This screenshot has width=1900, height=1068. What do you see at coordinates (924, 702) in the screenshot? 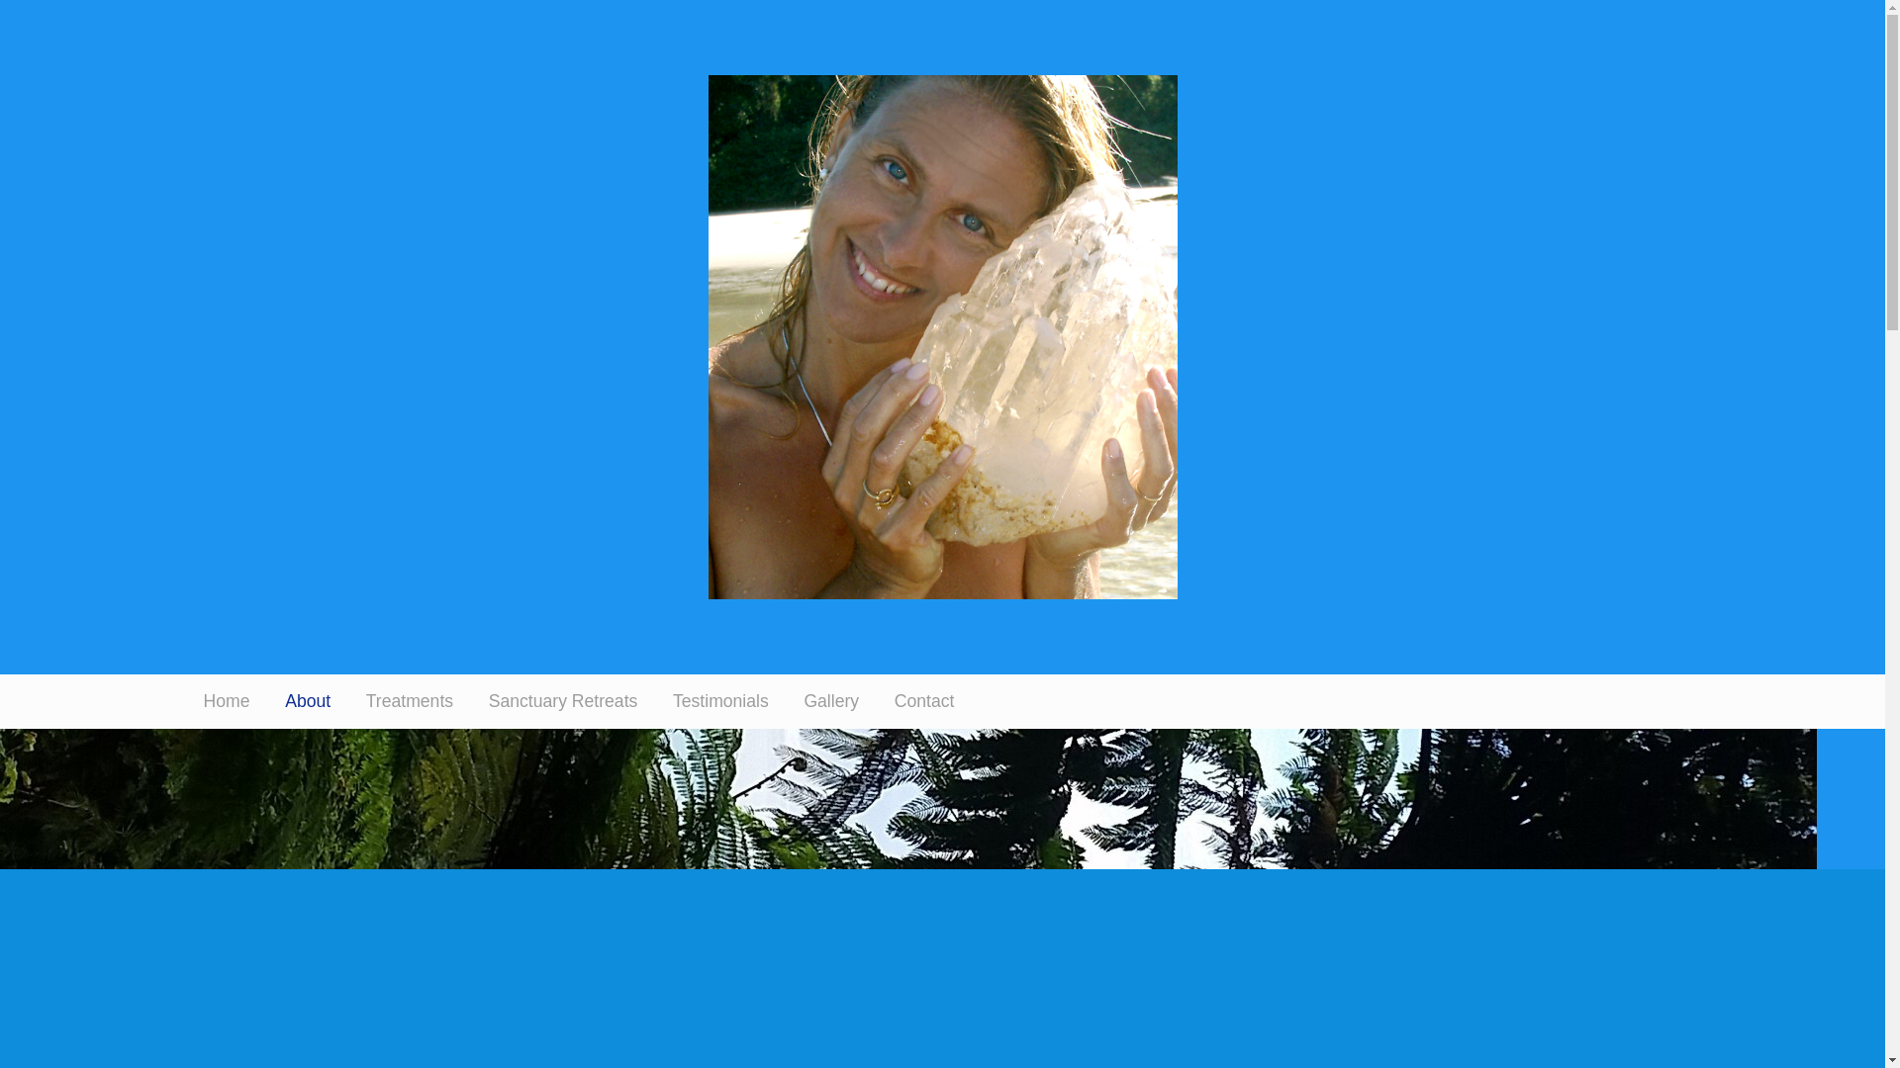
I see `Contact` at bounding box center [924, 702].